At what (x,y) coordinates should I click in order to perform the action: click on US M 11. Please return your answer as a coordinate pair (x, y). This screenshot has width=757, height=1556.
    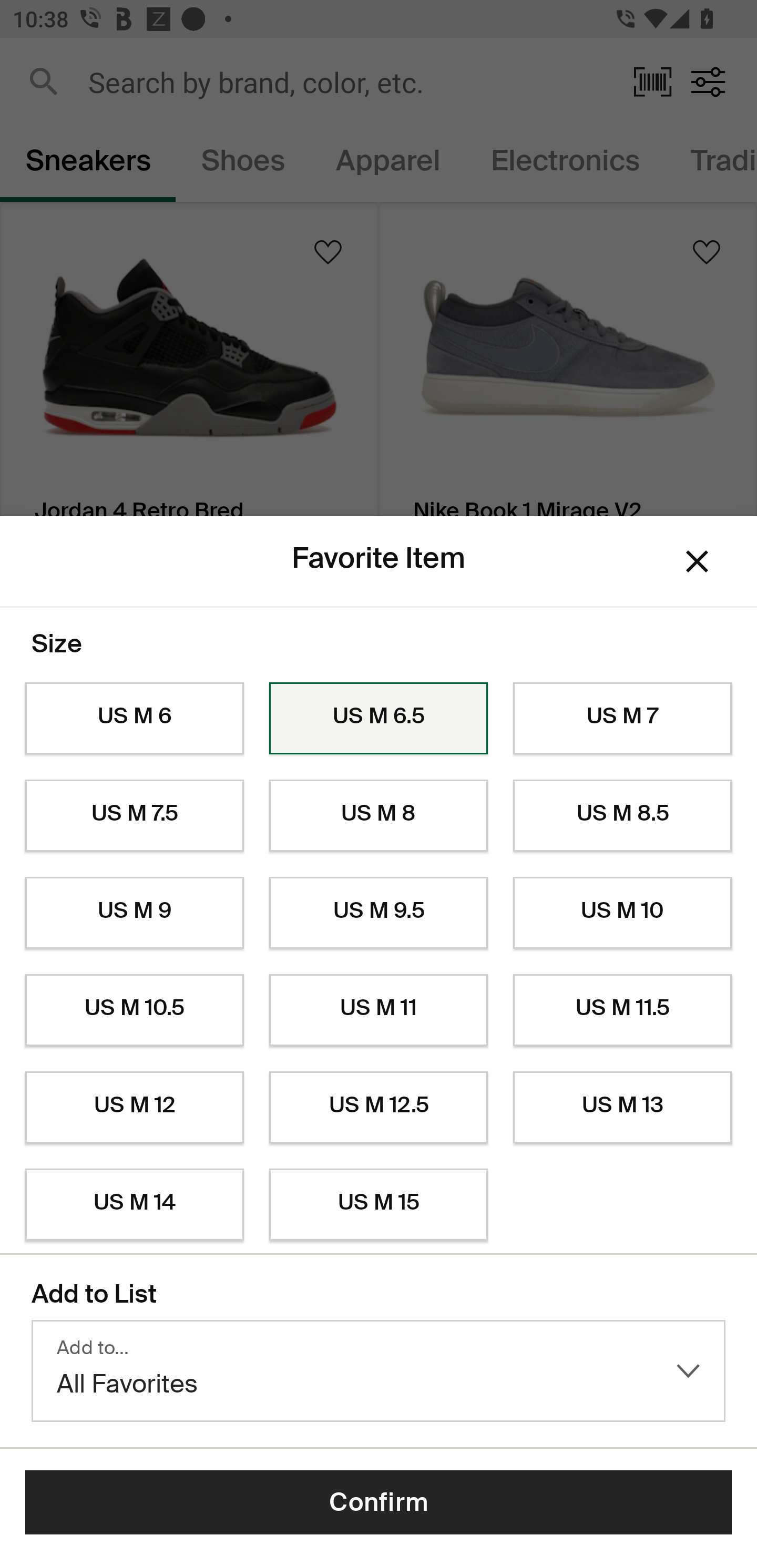
    Looking at the image, I should click on (378, 1010).